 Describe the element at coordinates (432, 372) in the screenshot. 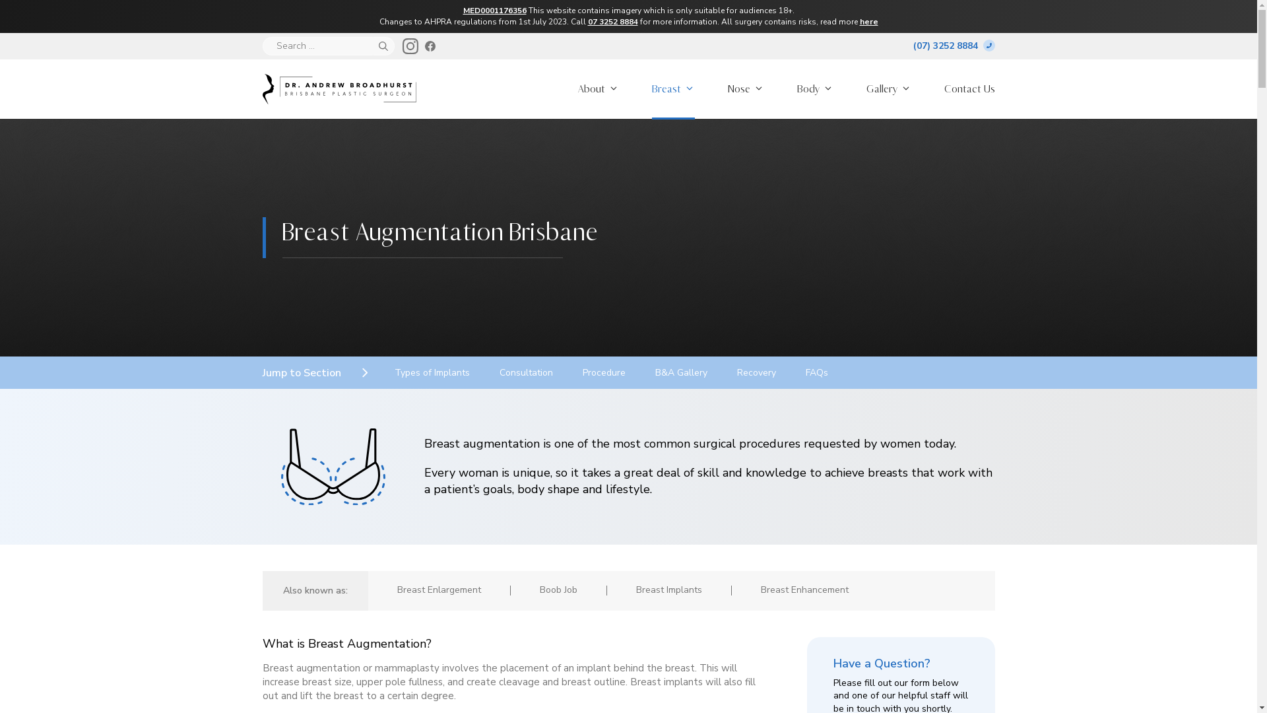

I see `Types of Implants` at that location.